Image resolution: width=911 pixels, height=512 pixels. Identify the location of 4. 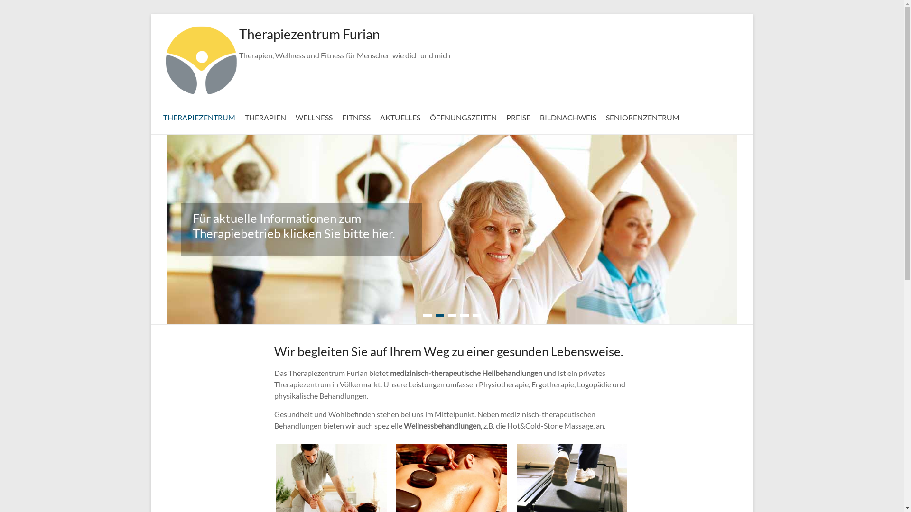
(464, 316).